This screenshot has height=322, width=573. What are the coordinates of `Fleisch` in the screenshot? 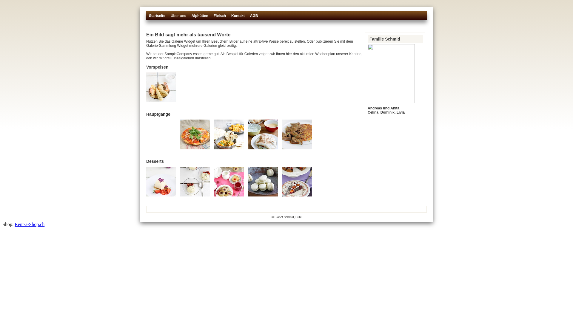 It's located at (220, 18).